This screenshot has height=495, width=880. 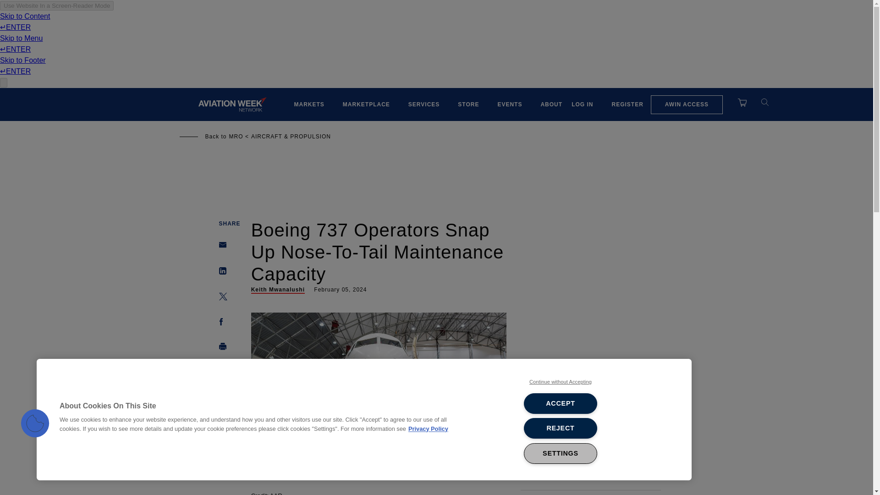 I want to click on 3rd party ad content, so click(x=436, y=176).